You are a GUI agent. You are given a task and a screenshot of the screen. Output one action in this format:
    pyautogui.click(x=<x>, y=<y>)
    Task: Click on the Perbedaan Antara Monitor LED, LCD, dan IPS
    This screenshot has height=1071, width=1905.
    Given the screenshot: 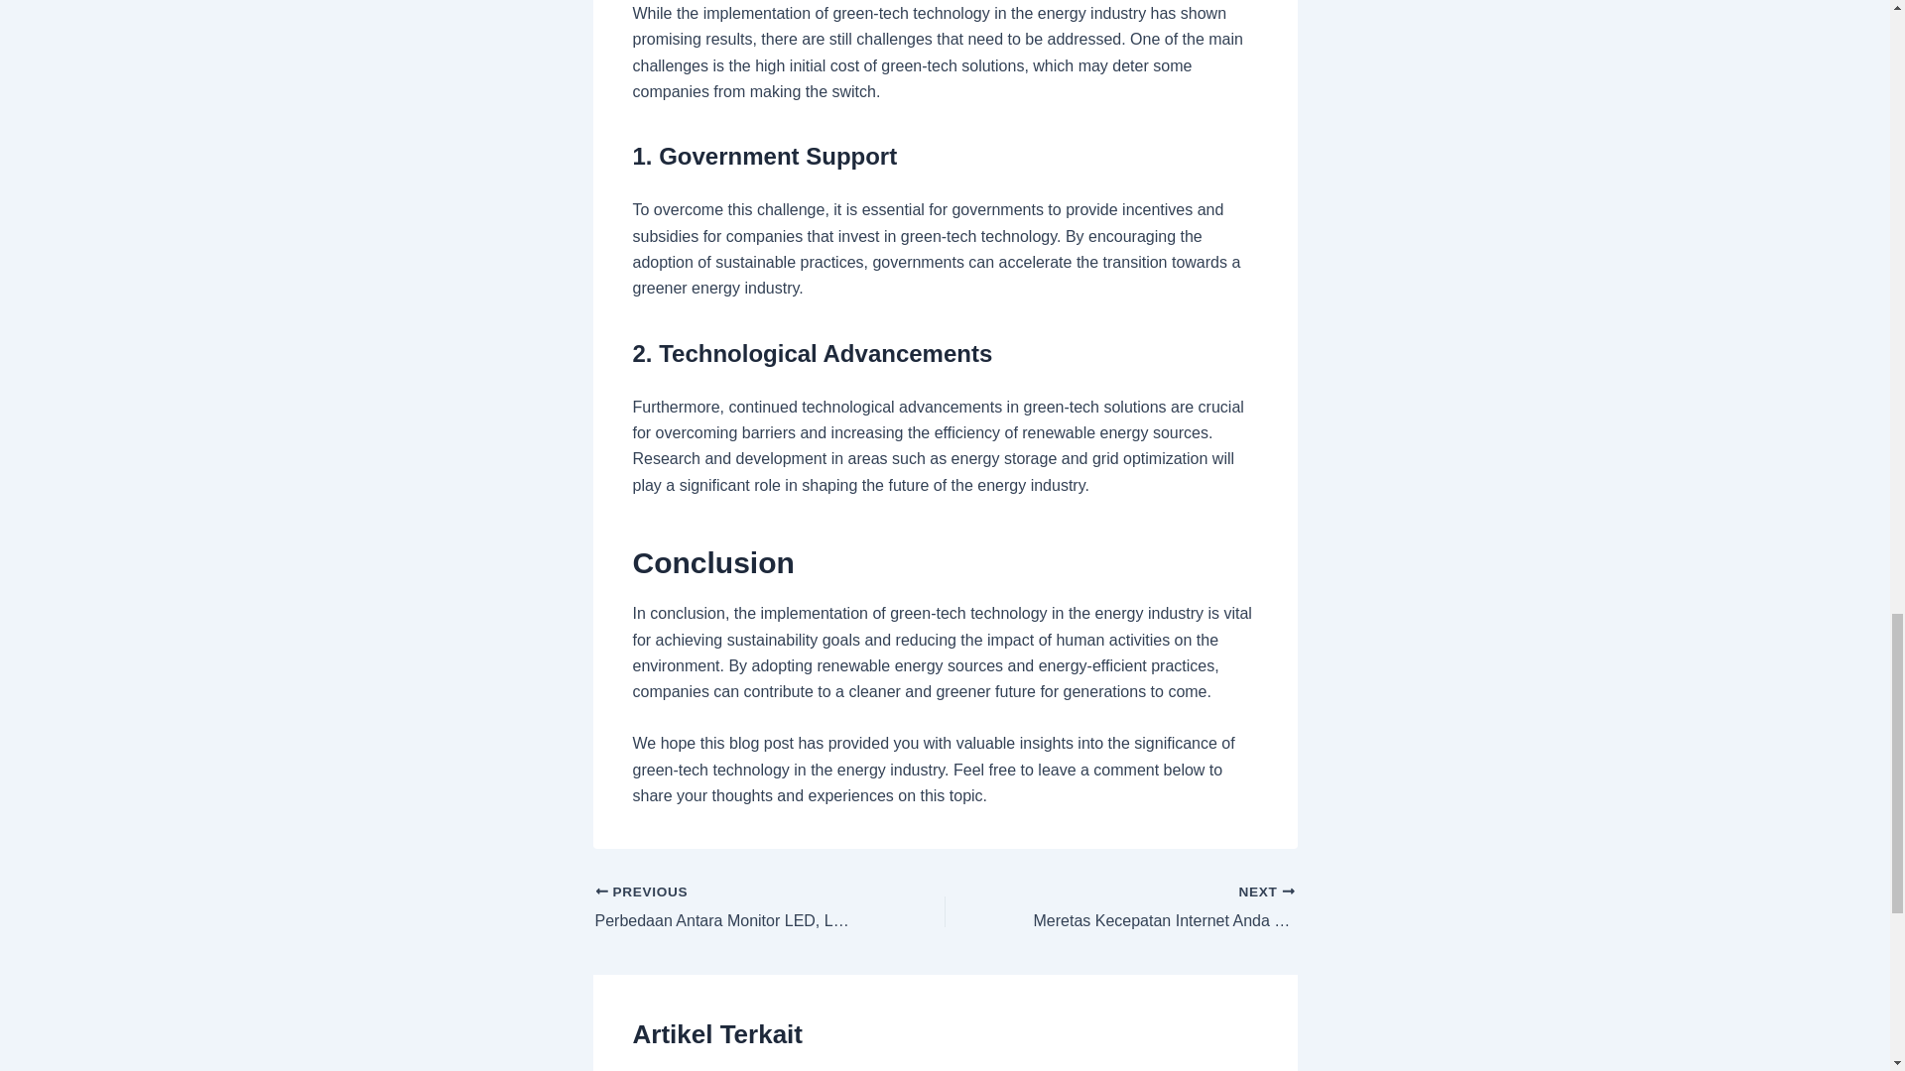 What is the action you would take?
    pyautogui.click(x=735, y=907)
    